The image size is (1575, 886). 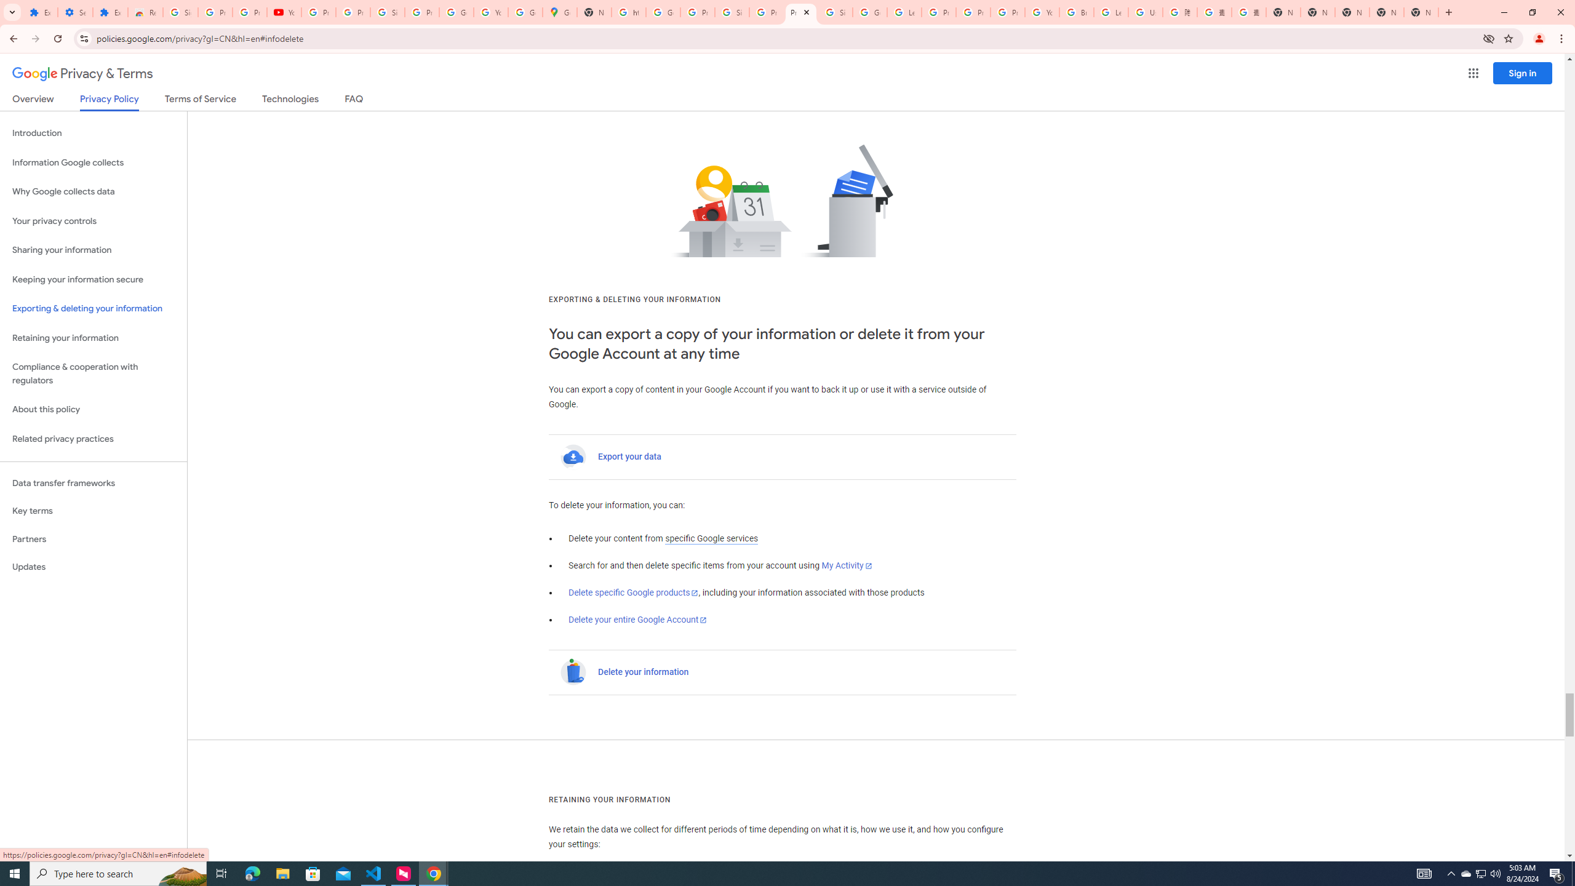 What do you see at coordinates (284, 12) in the screenshot?
I see `YouTube` at bounding box center [284, 12].